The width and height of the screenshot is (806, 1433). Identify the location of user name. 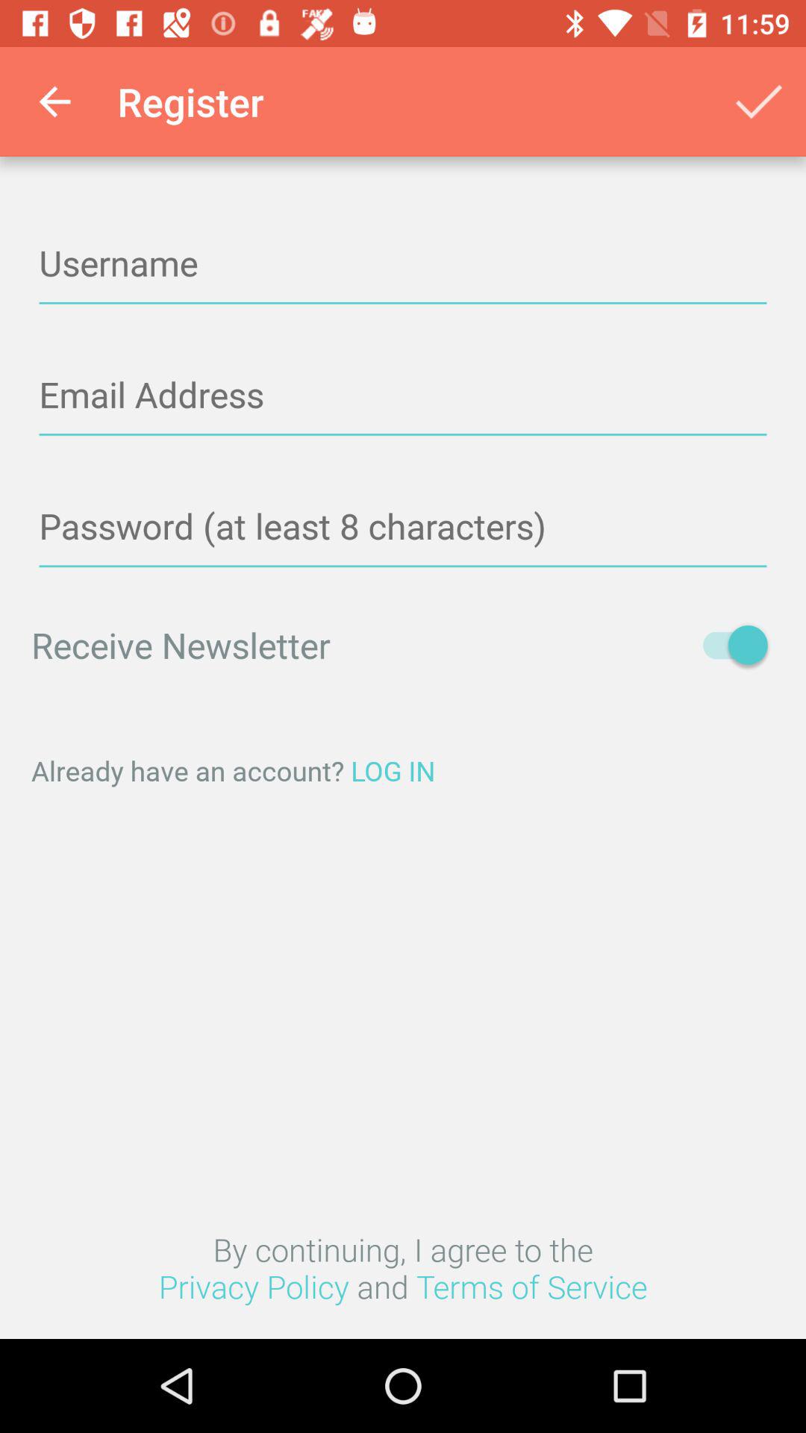
(403, 264).